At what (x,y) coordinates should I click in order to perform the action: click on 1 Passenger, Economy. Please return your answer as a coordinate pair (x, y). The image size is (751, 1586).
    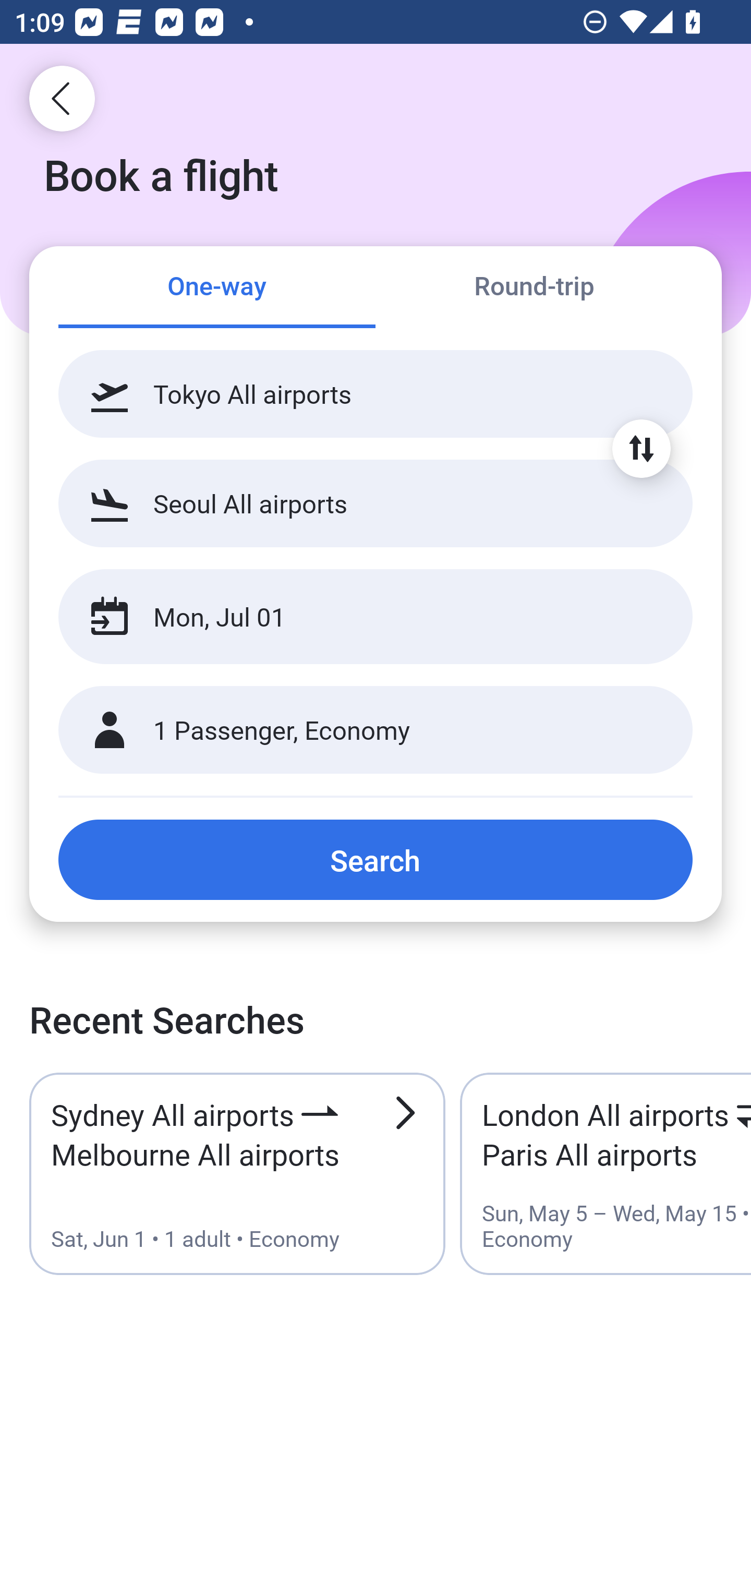
    Looking at the image, I should click on (375, 730).